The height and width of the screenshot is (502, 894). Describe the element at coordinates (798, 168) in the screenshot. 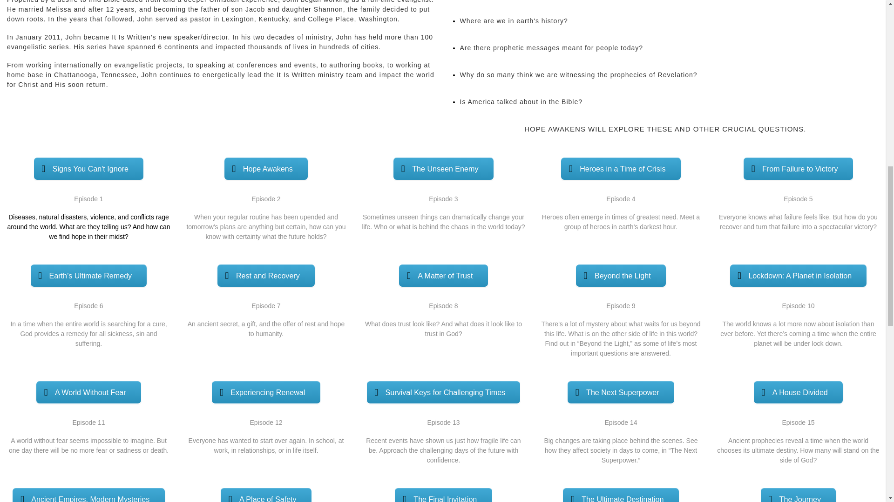

I see `From Failure to Victory` at that location.